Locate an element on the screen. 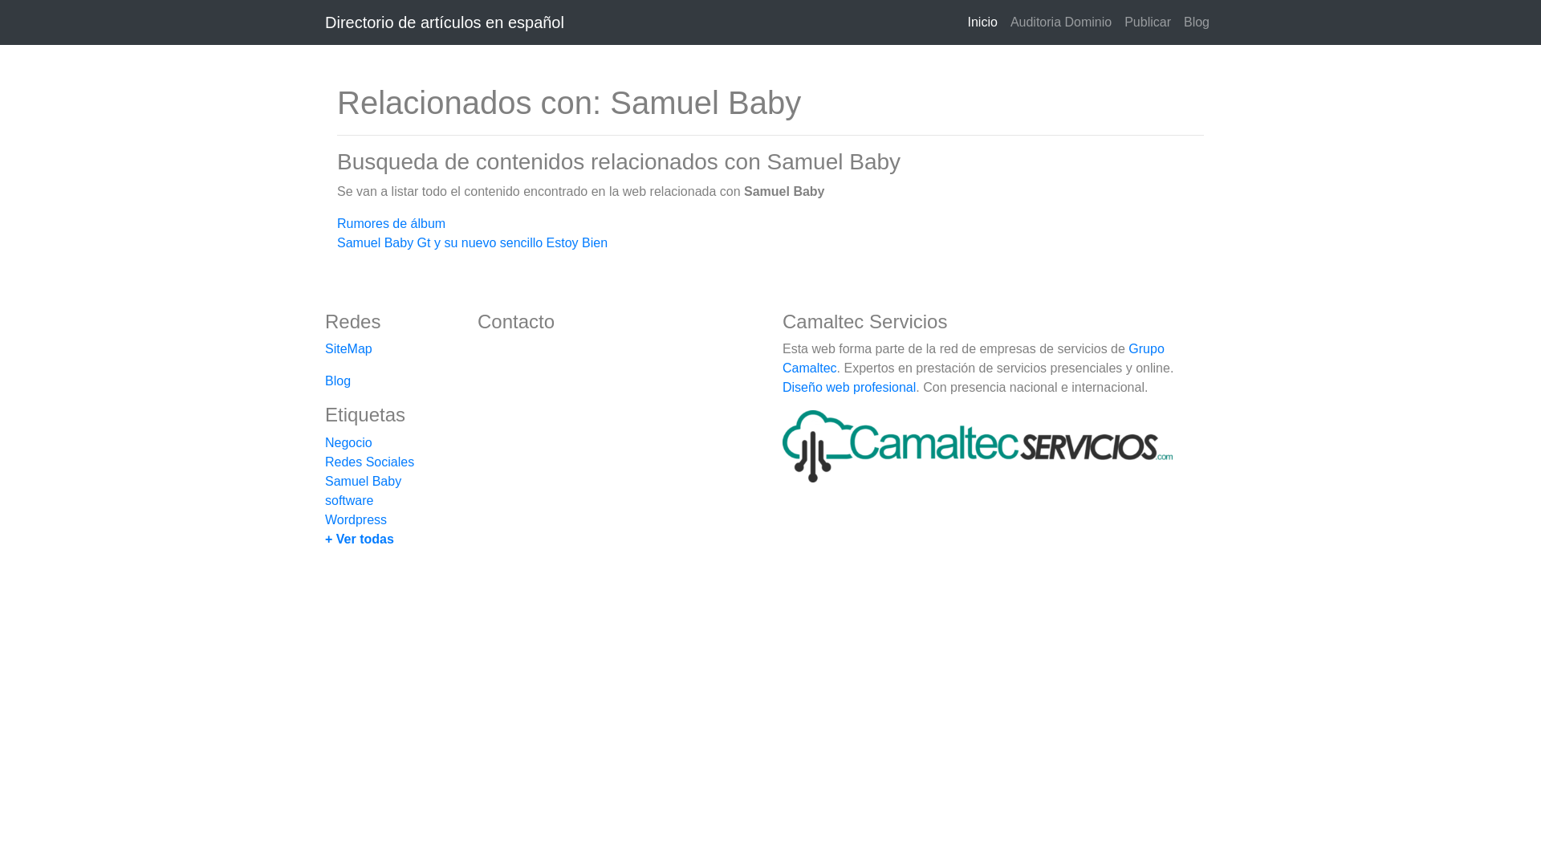 This screenshot has height=867, width=1541. Auditoria Dominio is located at coordinates (1061, 22).